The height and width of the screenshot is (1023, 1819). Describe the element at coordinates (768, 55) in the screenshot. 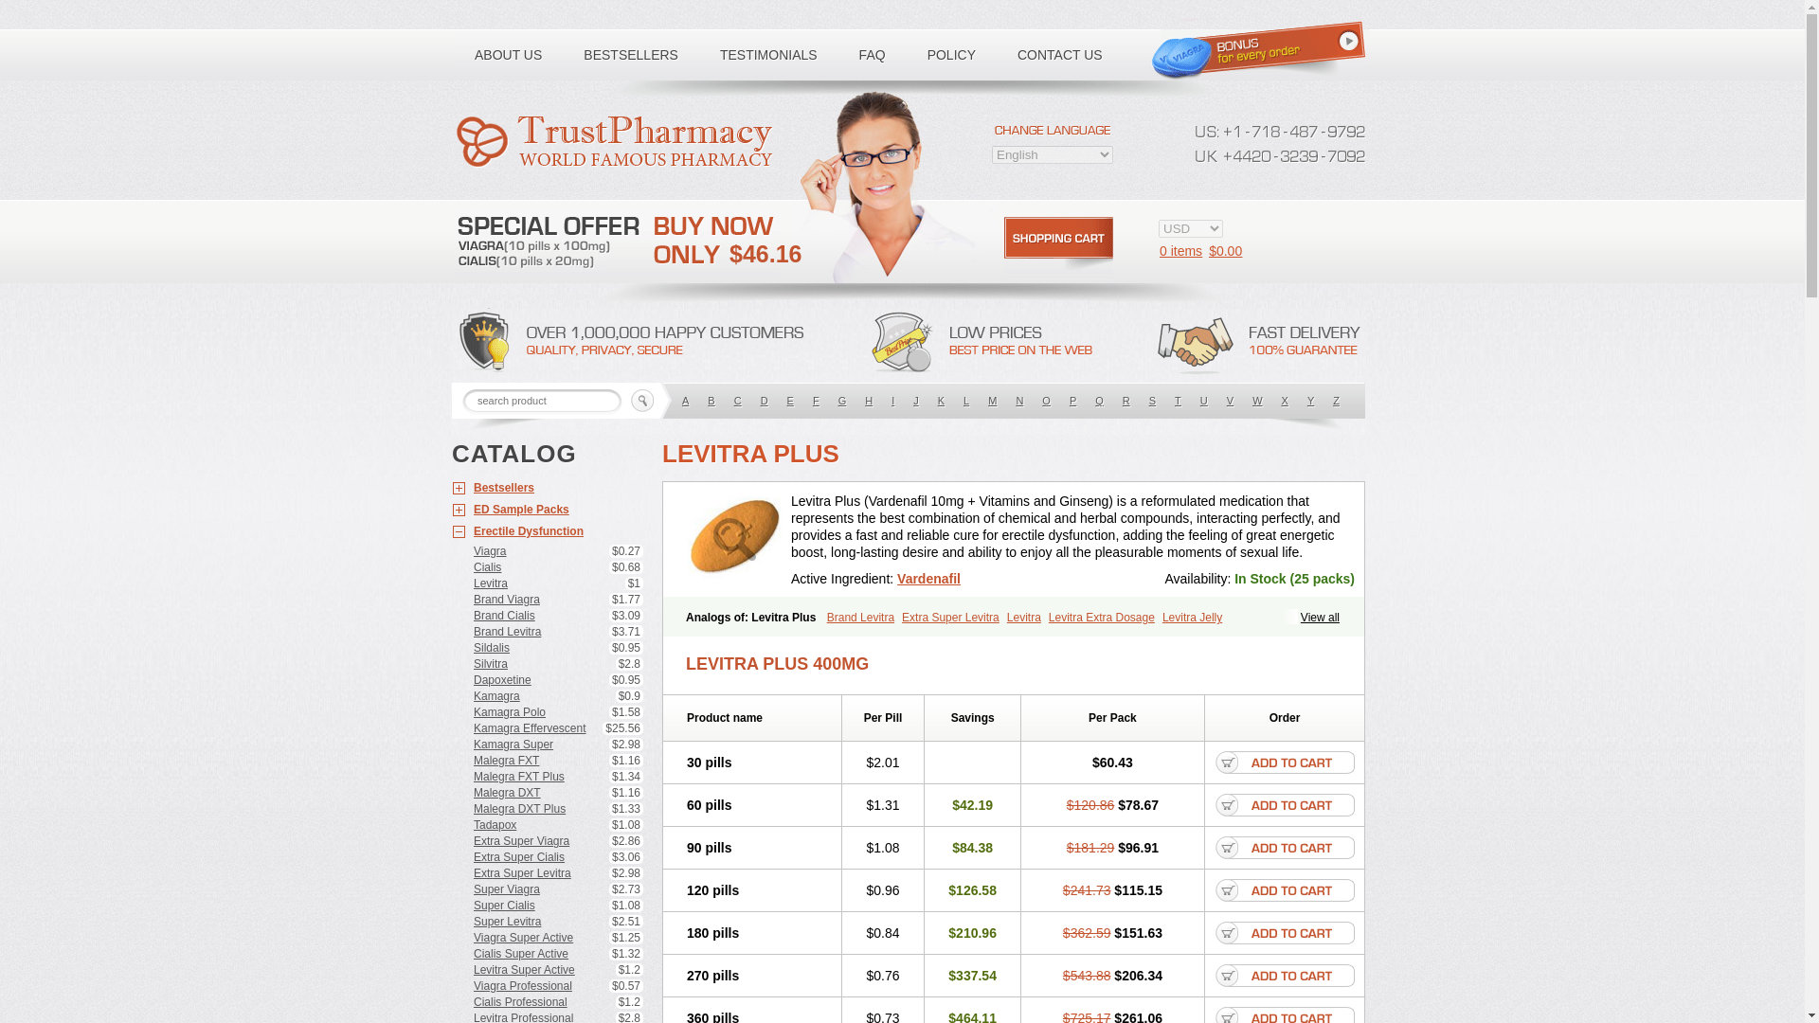

I see `TESTIMONIALS` at that location.